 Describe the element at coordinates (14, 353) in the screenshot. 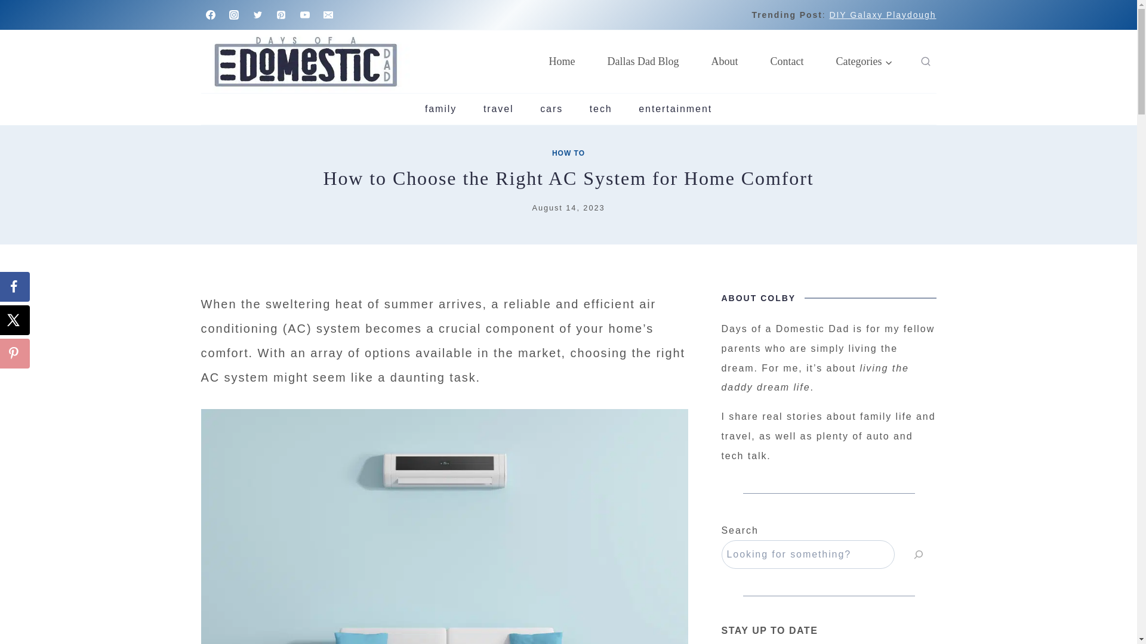

I see `Save to Pinterest` at that location.